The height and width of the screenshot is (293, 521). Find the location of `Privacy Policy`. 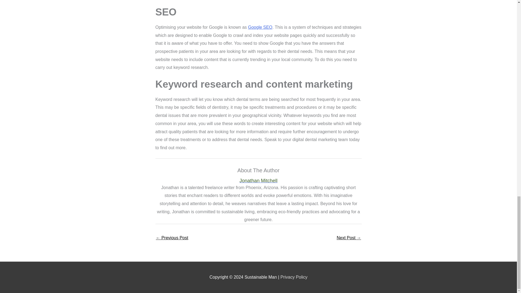

Privacy Policy is located at coordinates (294, 277).